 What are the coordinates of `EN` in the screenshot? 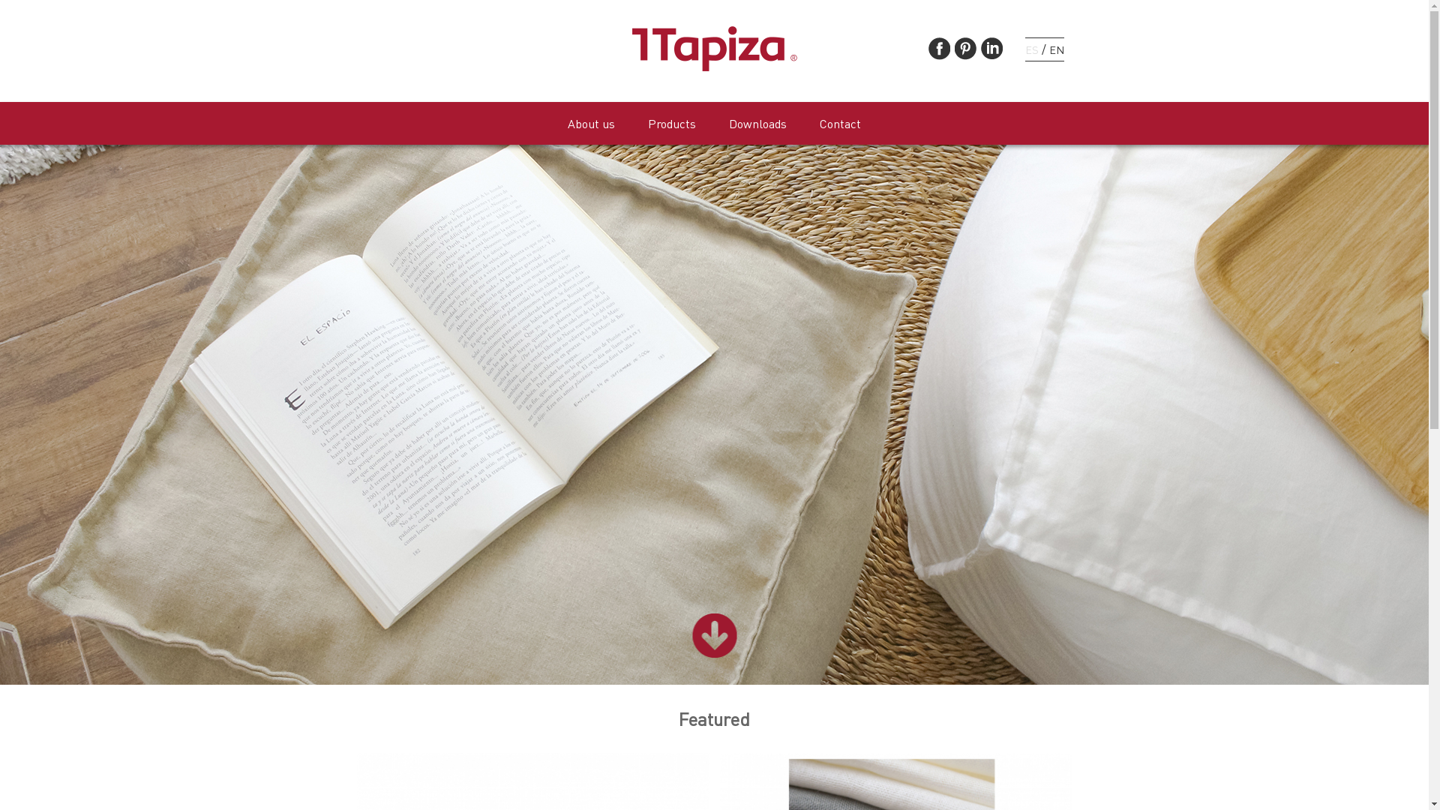 It's located at (1057, 49).